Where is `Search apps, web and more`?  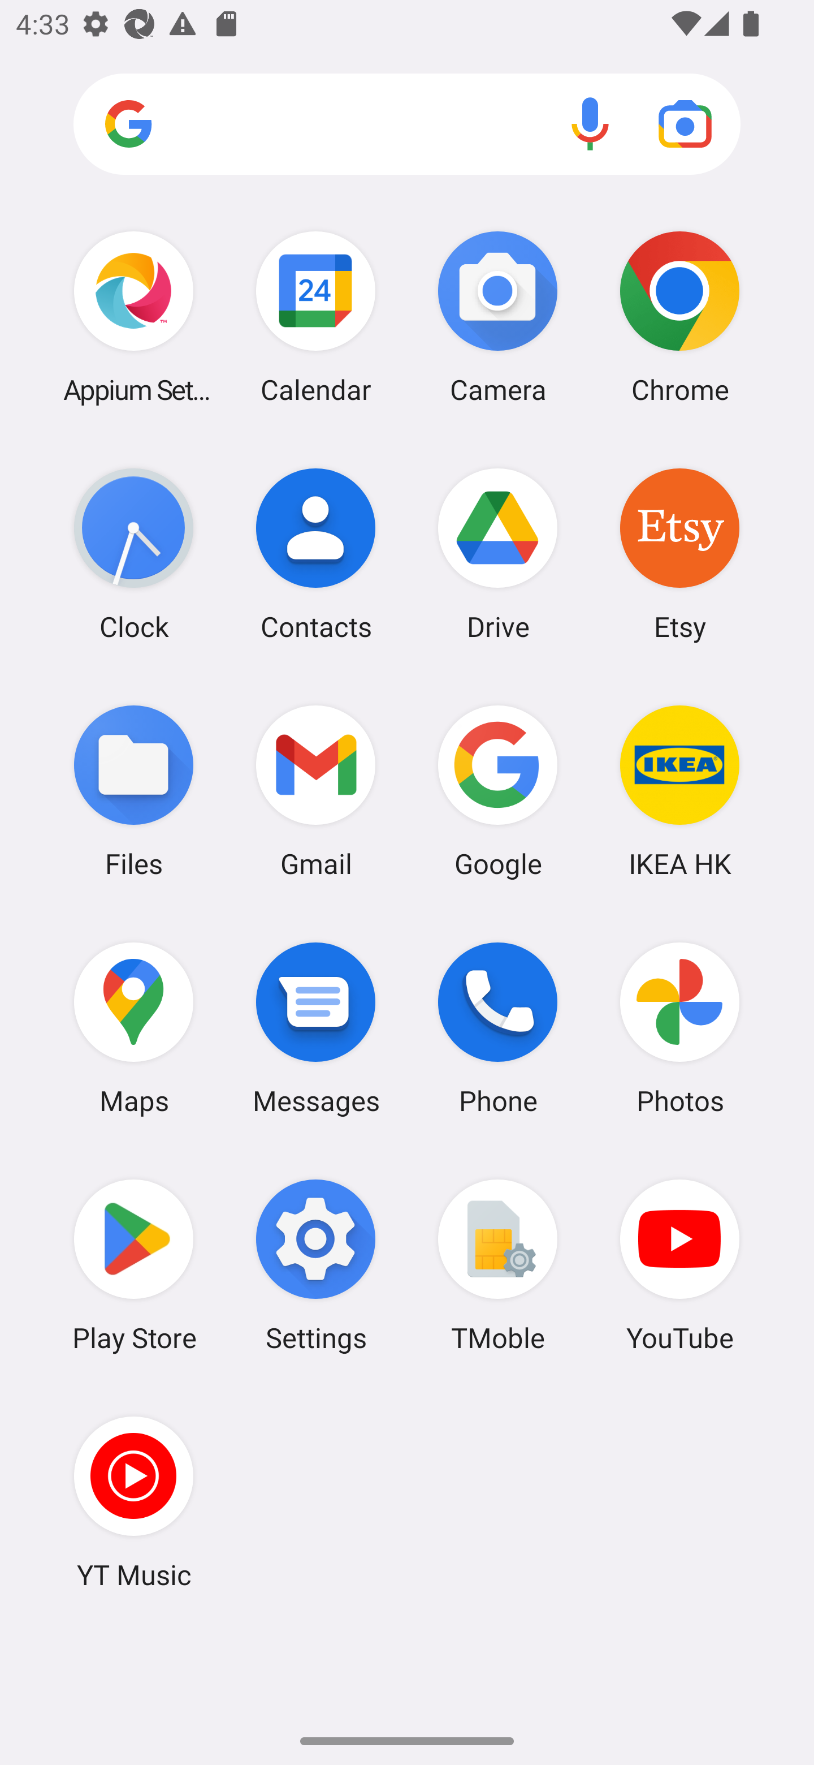 Search apps, web and more is located at coordinates (407, 124).